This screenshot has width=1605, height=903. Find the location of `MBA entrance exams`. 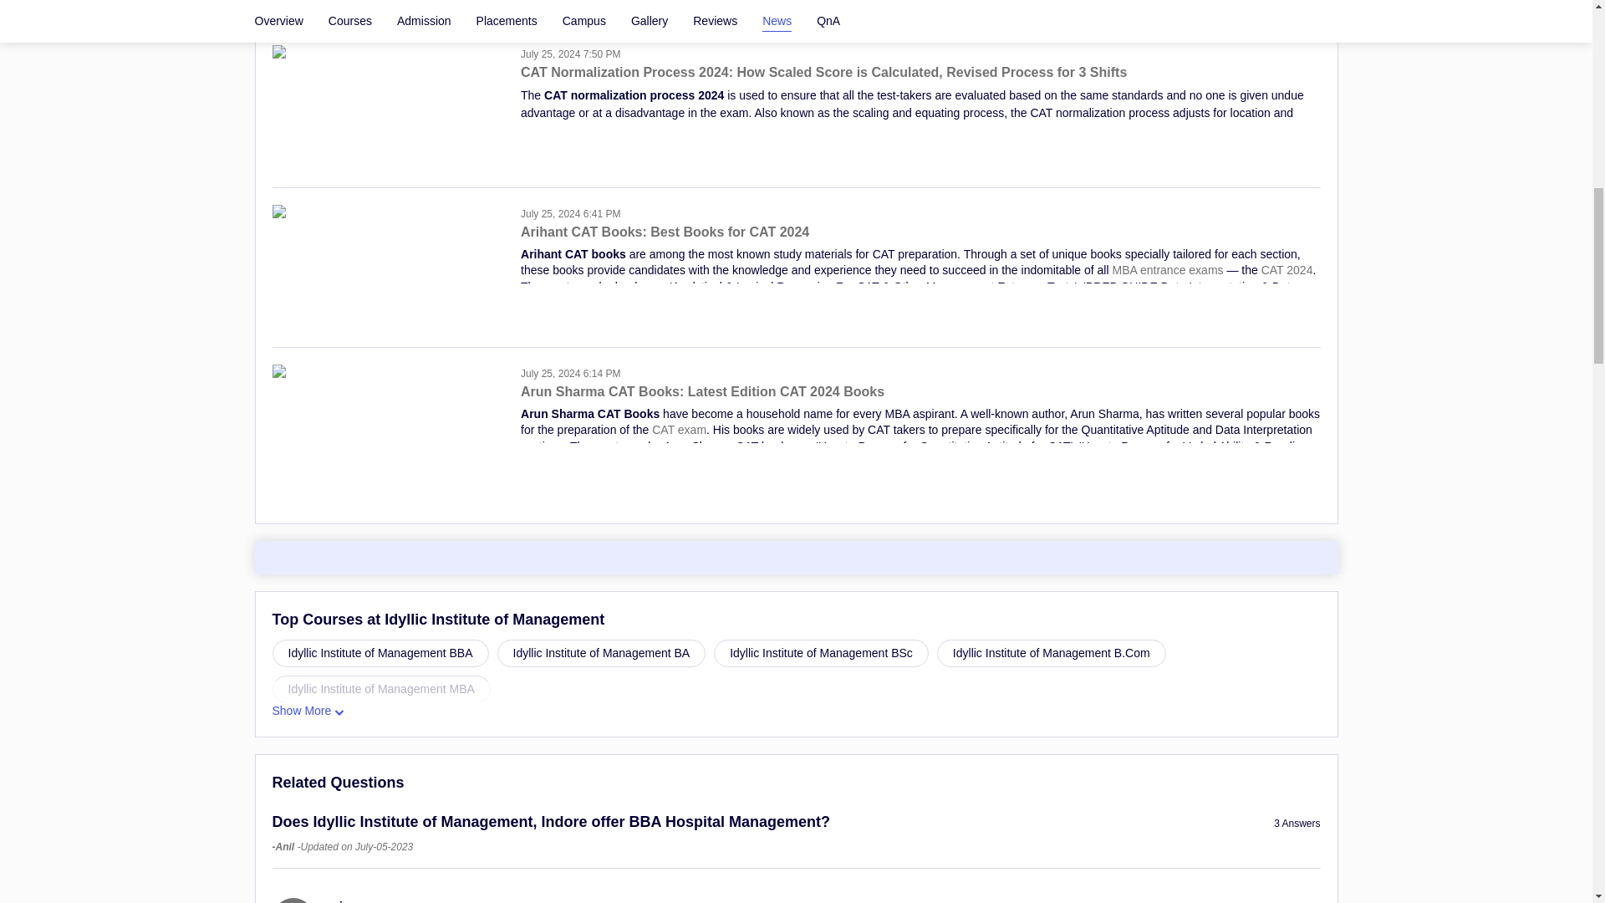

MBA entrance exams is located at coordinates (1167, 269).